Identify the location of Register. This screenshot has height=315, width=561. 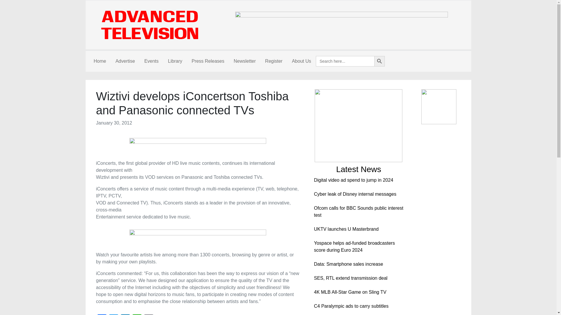
(273, 61).